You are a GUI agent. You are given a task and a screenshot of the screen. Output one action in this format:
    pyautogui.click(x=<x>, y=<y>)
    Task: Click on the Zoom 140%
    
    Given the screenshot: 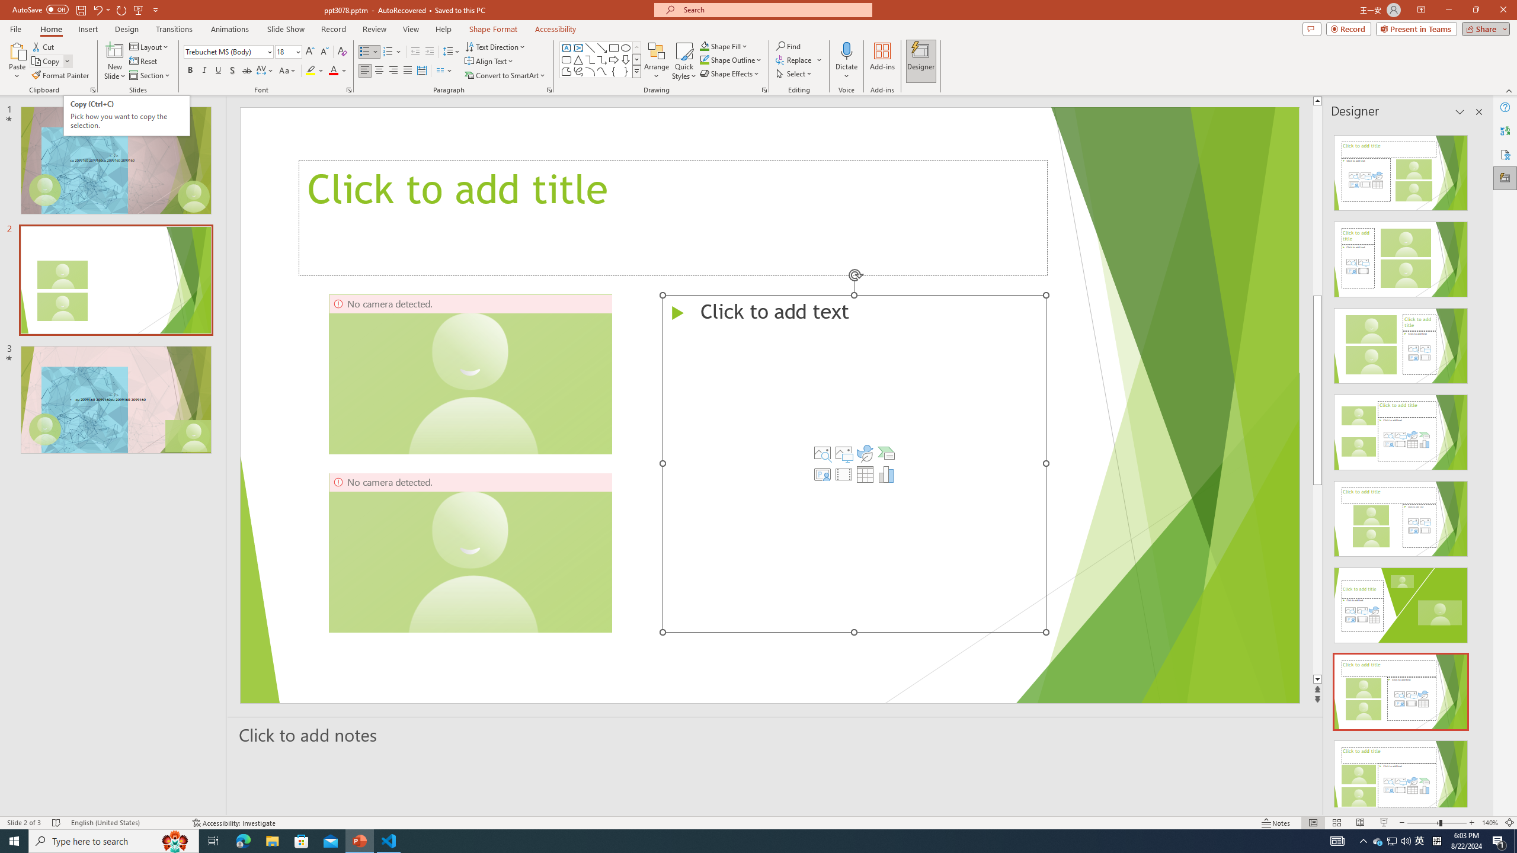 What is the action you would take?
    pyautogui.click(x=1490, y=823)
    